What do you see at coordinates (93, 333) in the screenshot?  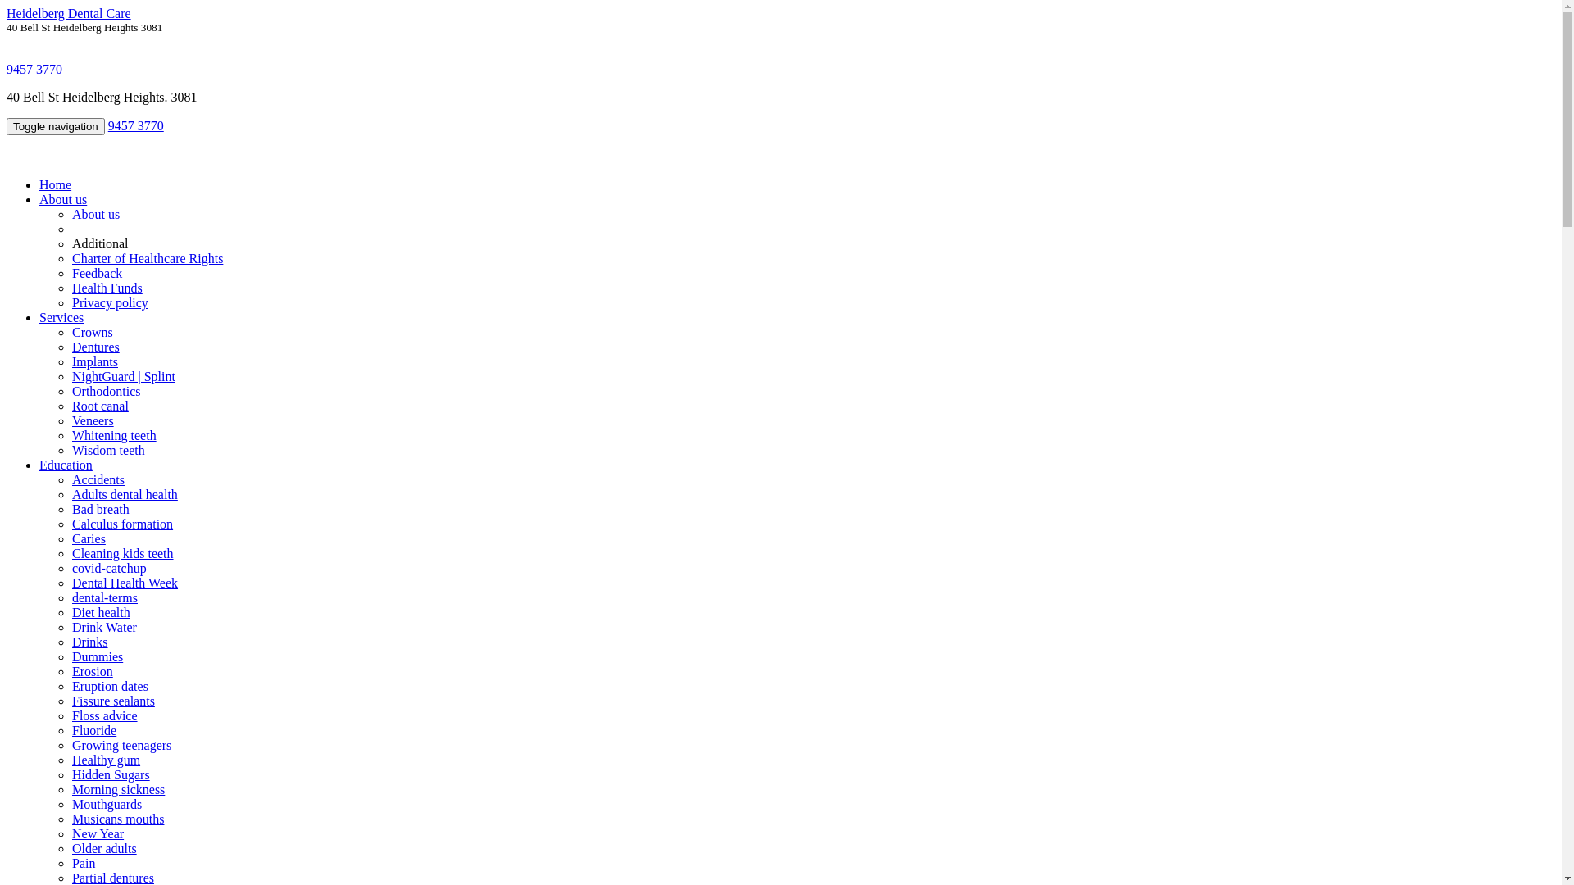 I see `Crowns` at bounding box center [93, 333].